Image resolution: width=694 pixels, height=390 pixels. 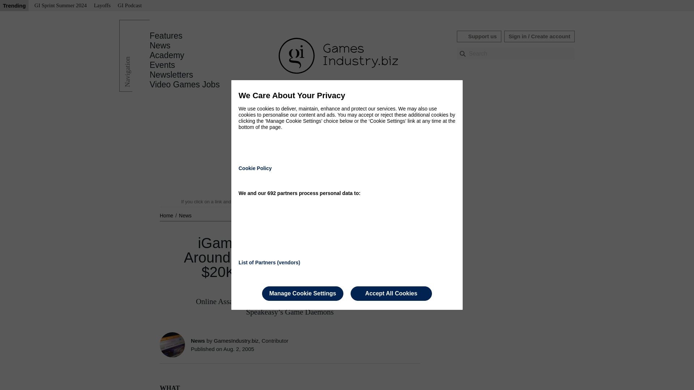 What do you see at coordinates (236, 341) in the screenshot?
I see `GamesIndustry.biz` at bounding box center [236, 341].